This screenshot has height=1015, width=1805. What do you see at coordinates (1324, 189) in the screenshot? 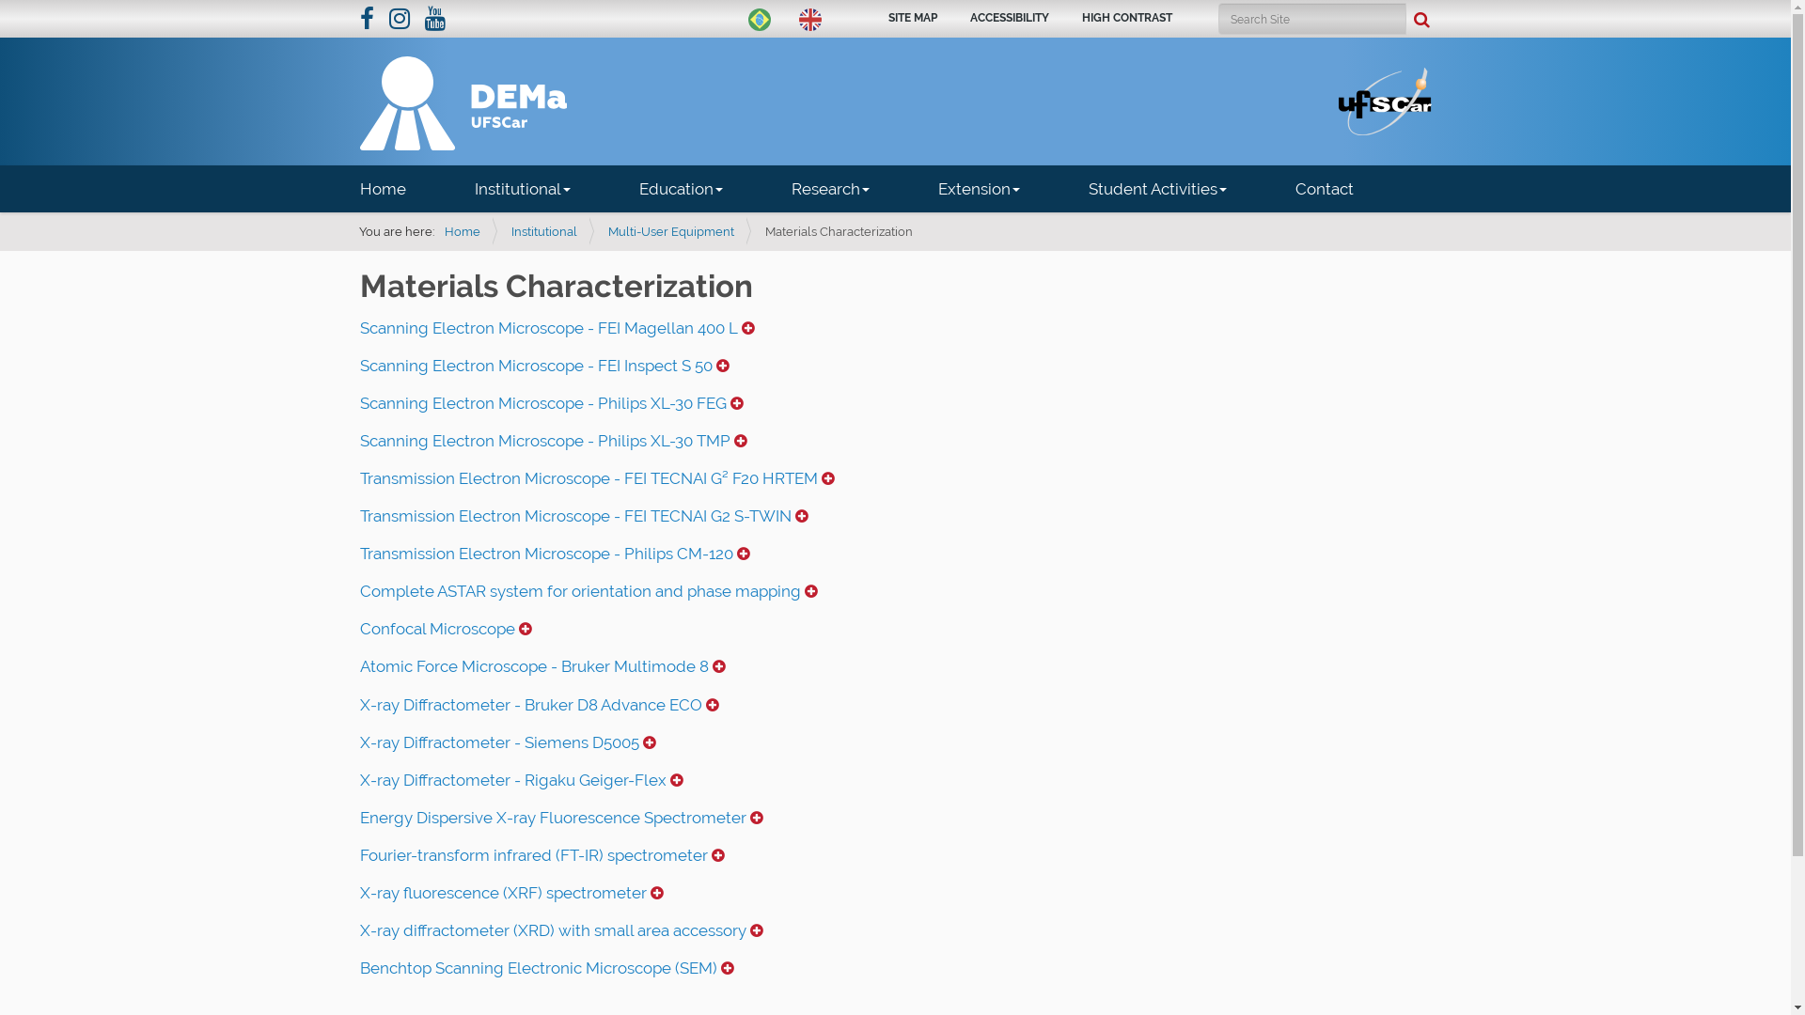
I see `Contact` at bounding box center [1324, 189].